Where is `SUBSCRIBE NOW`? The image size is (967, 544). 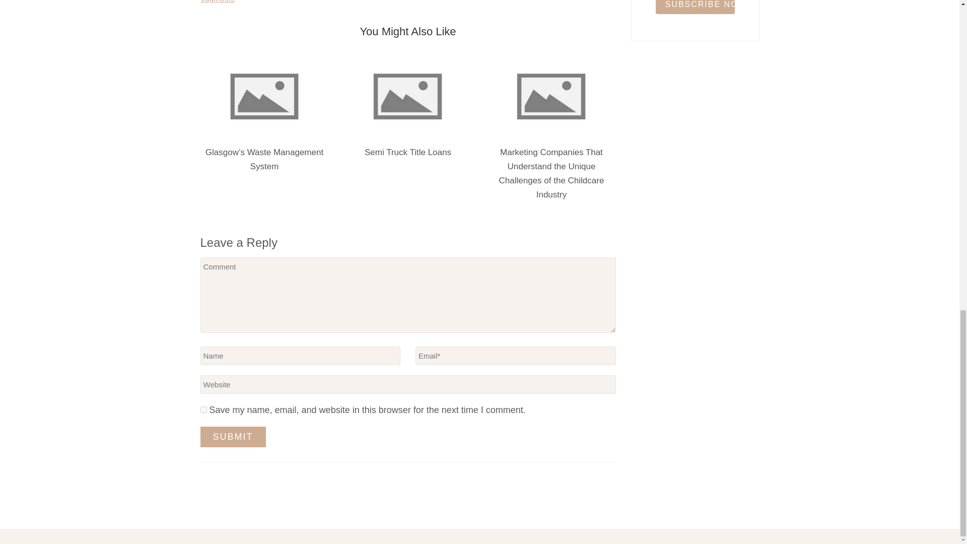
SUBSCRIBE NOW is located at coordinates (695, 8).